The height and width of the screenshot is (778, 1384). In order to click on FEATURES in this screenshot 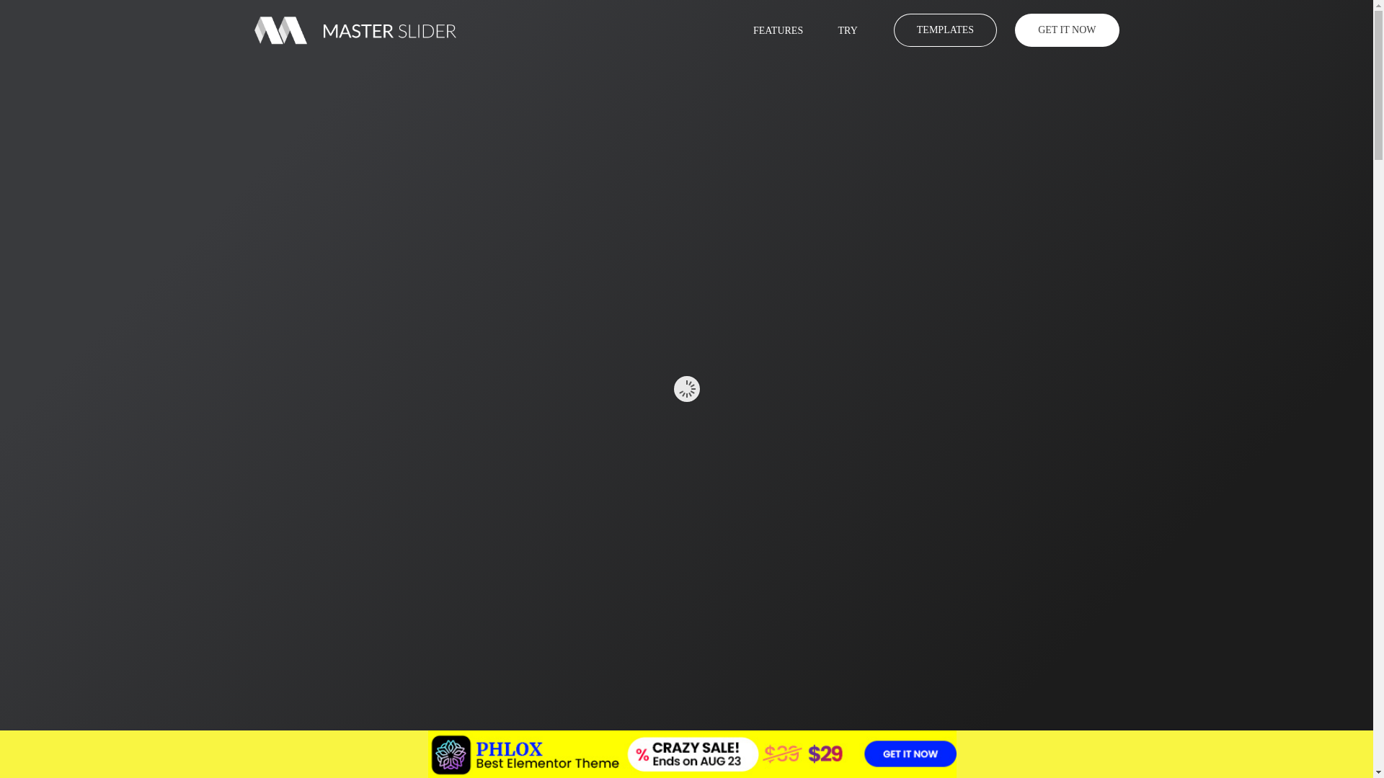, I will do `click(784, 30)`.